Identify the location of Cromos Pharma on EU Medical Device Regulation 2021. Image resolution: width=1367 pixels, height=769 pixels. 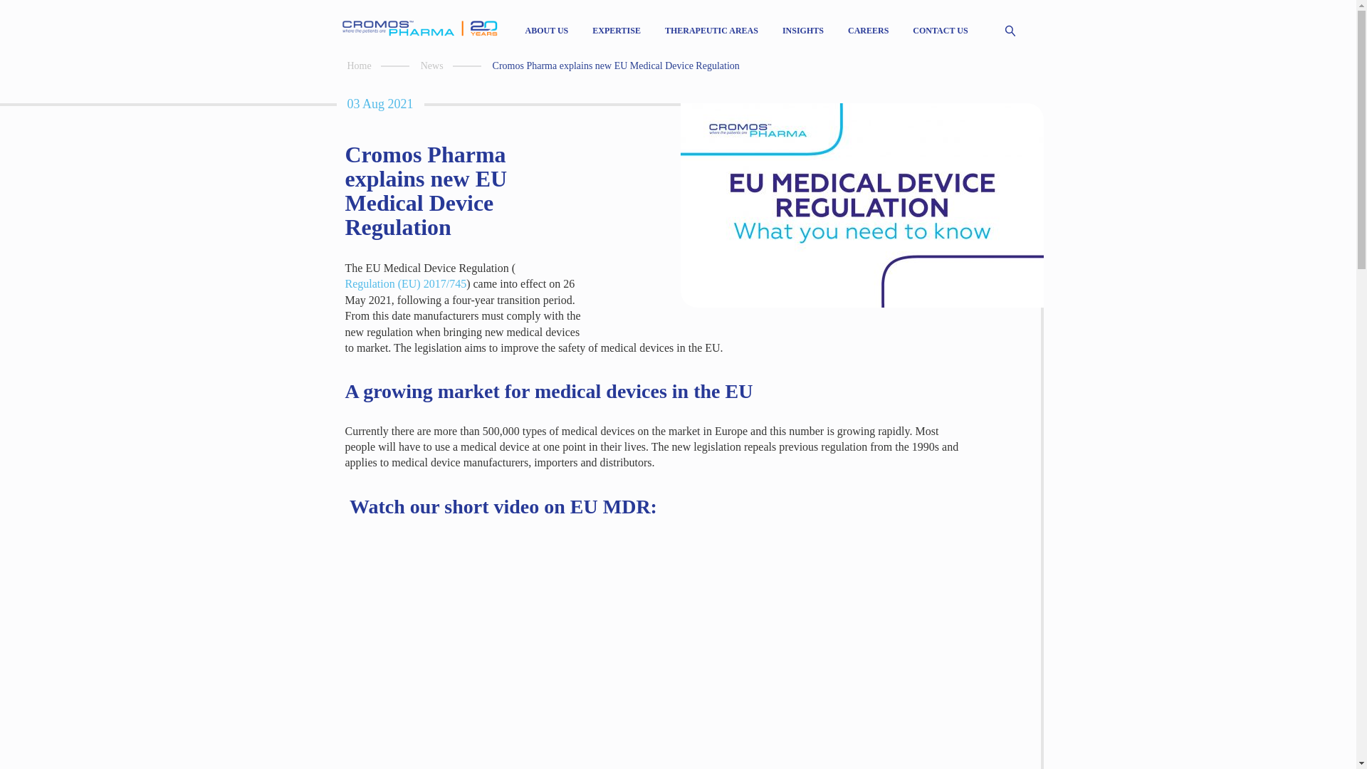
(544, 651).